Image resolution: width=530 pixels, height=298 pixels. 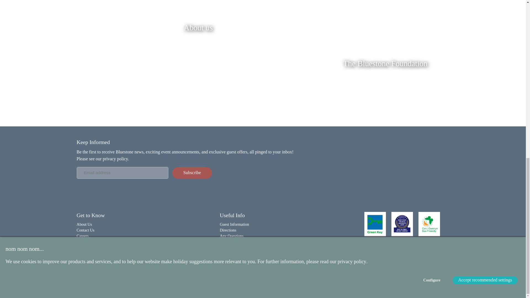 I want to click on Sustainability and our Environment, so click(x=105, y=242).